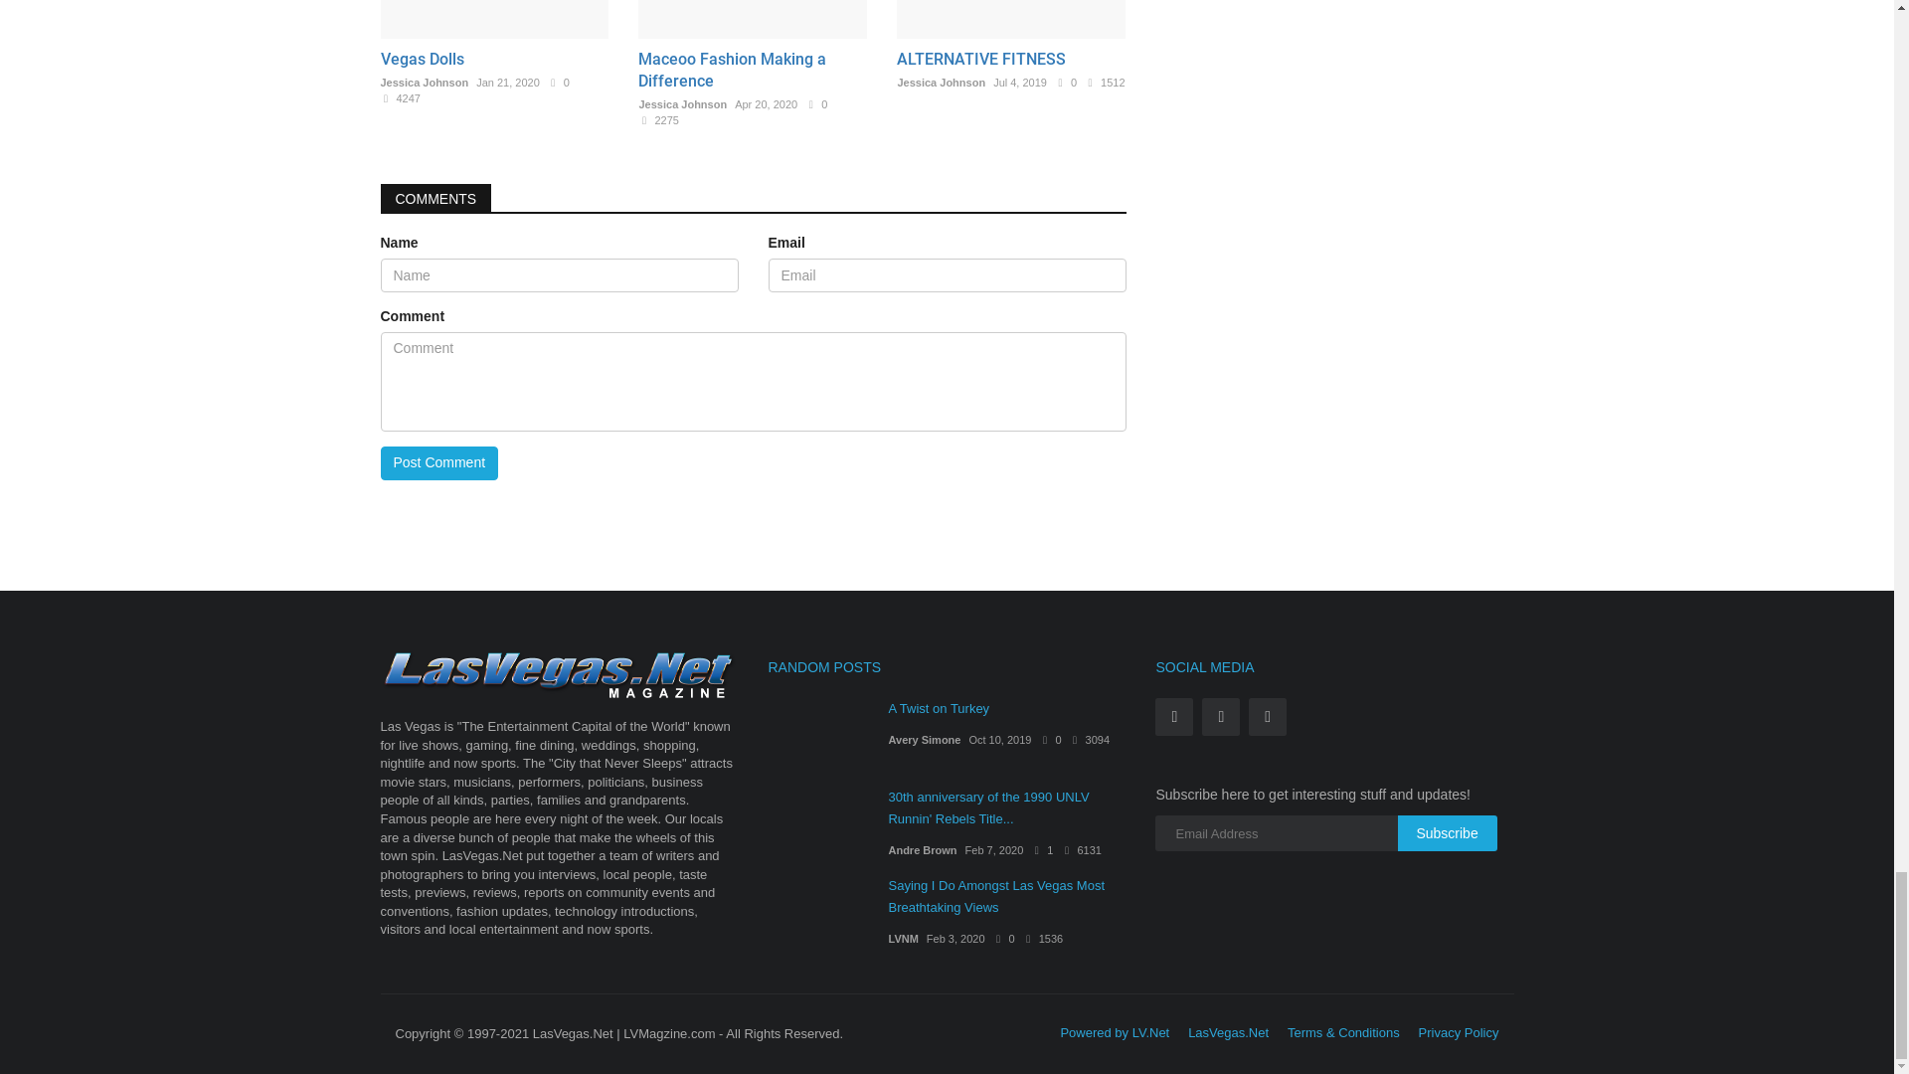  What do you see at coordinates (1447, 833) in the screenshot?
I see `Subscribe` at bounding box center [1447, 833].